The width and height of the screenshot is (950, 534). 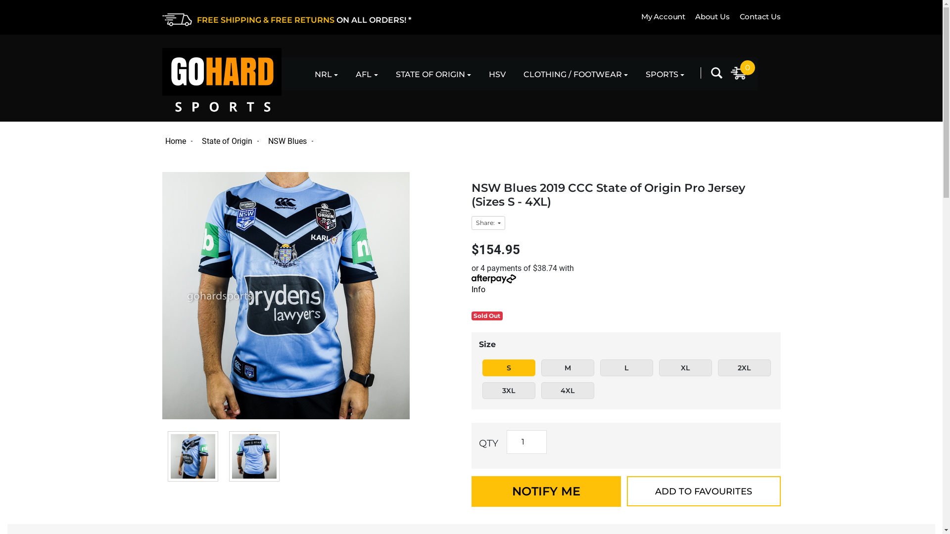 I want to click on FREE SHIPPING & FREE RETURNS ON ALL ORDERS! *, so click(x=317, y=20).